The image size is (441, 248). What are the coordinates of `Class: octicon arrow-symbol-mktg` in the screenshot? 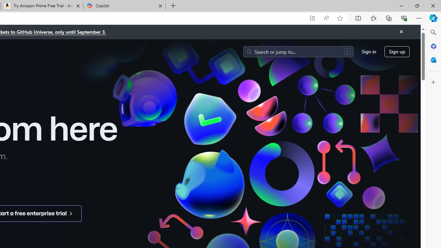 It's located at (71, 213).